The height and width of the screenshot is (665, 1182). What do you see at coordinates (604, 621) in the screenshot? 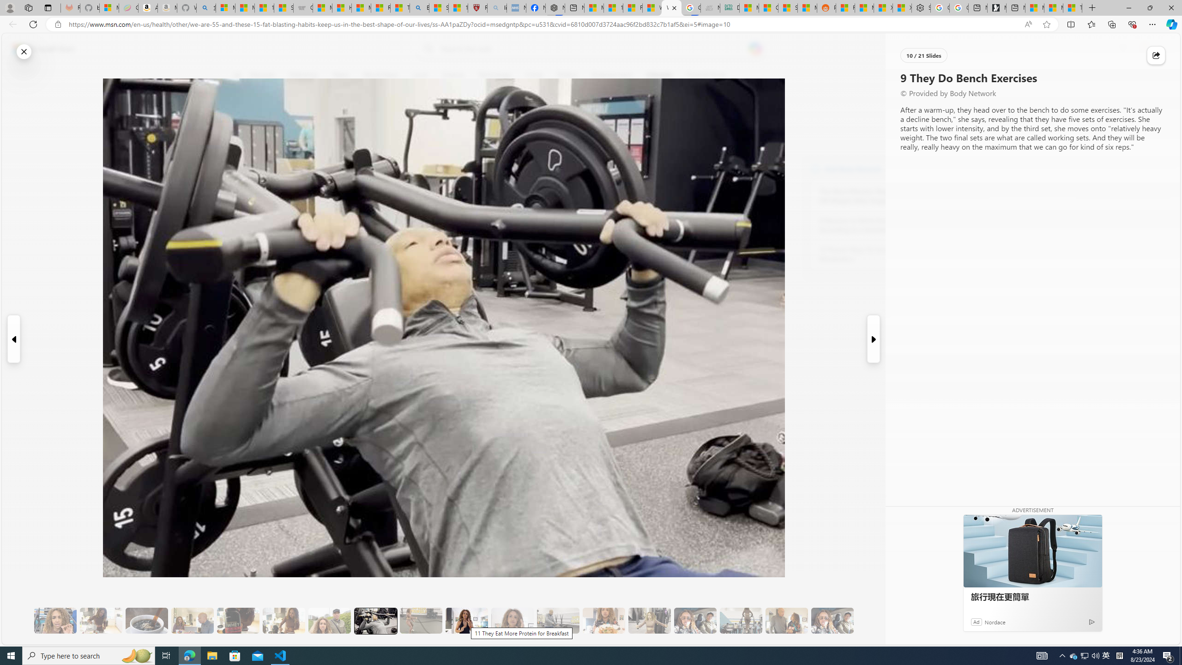
I see `14 They Have Salmon and Veggies for Dinner` at bounding box center [604, 621].